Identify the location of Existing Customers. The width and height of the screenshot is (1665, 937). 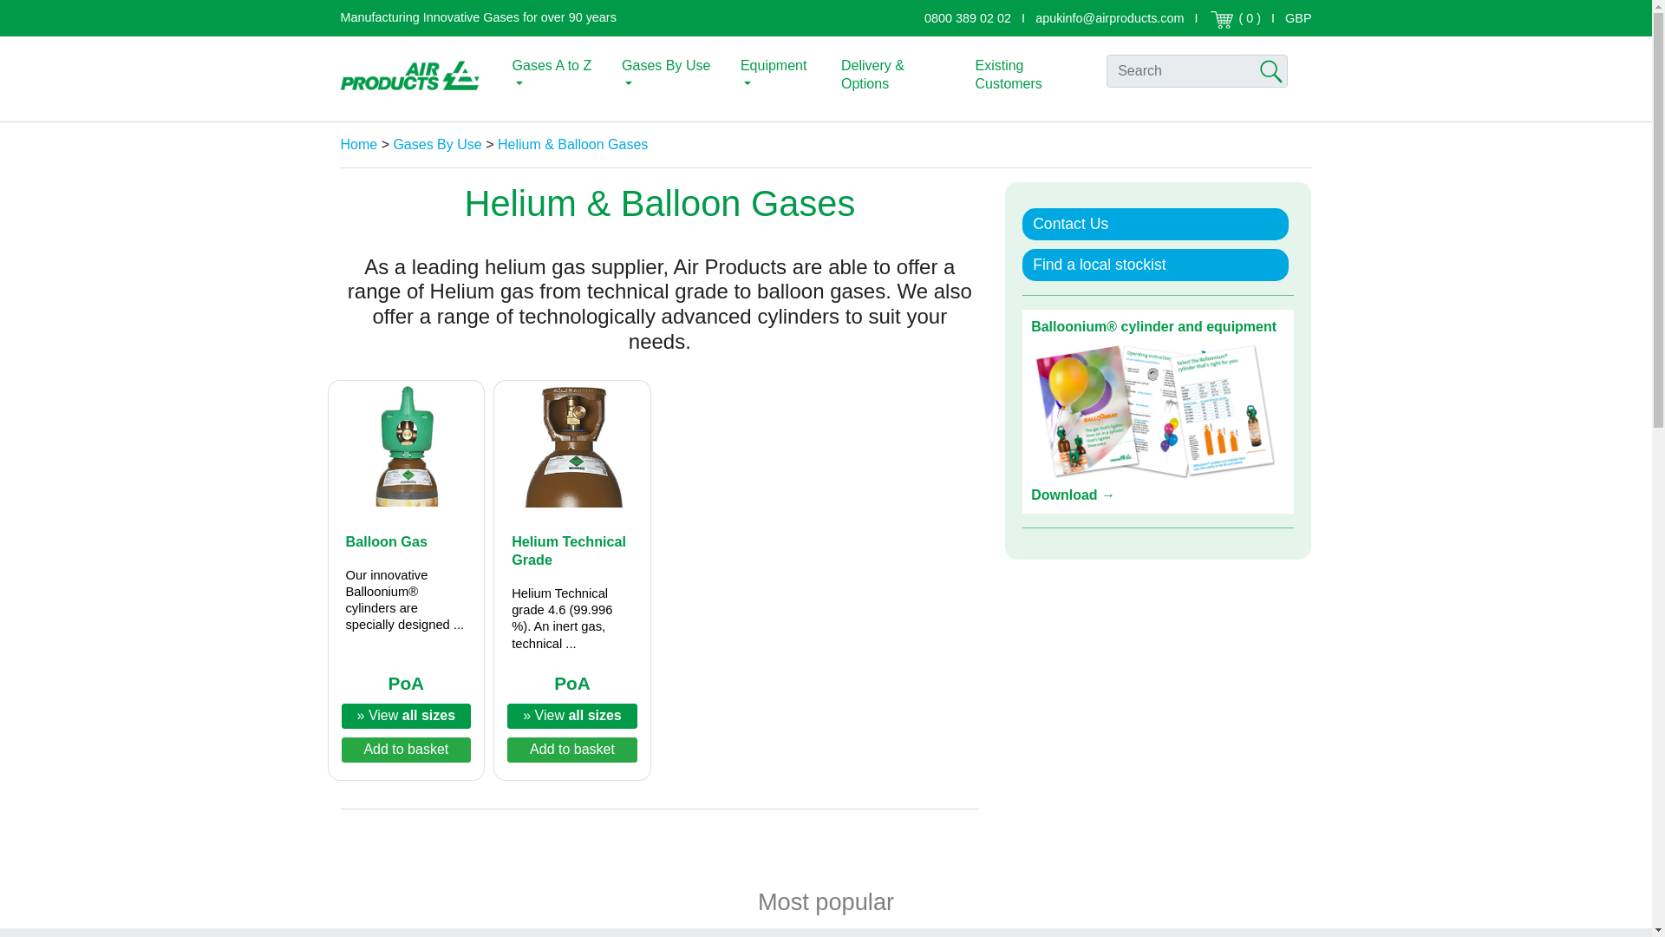
(1032, 75).